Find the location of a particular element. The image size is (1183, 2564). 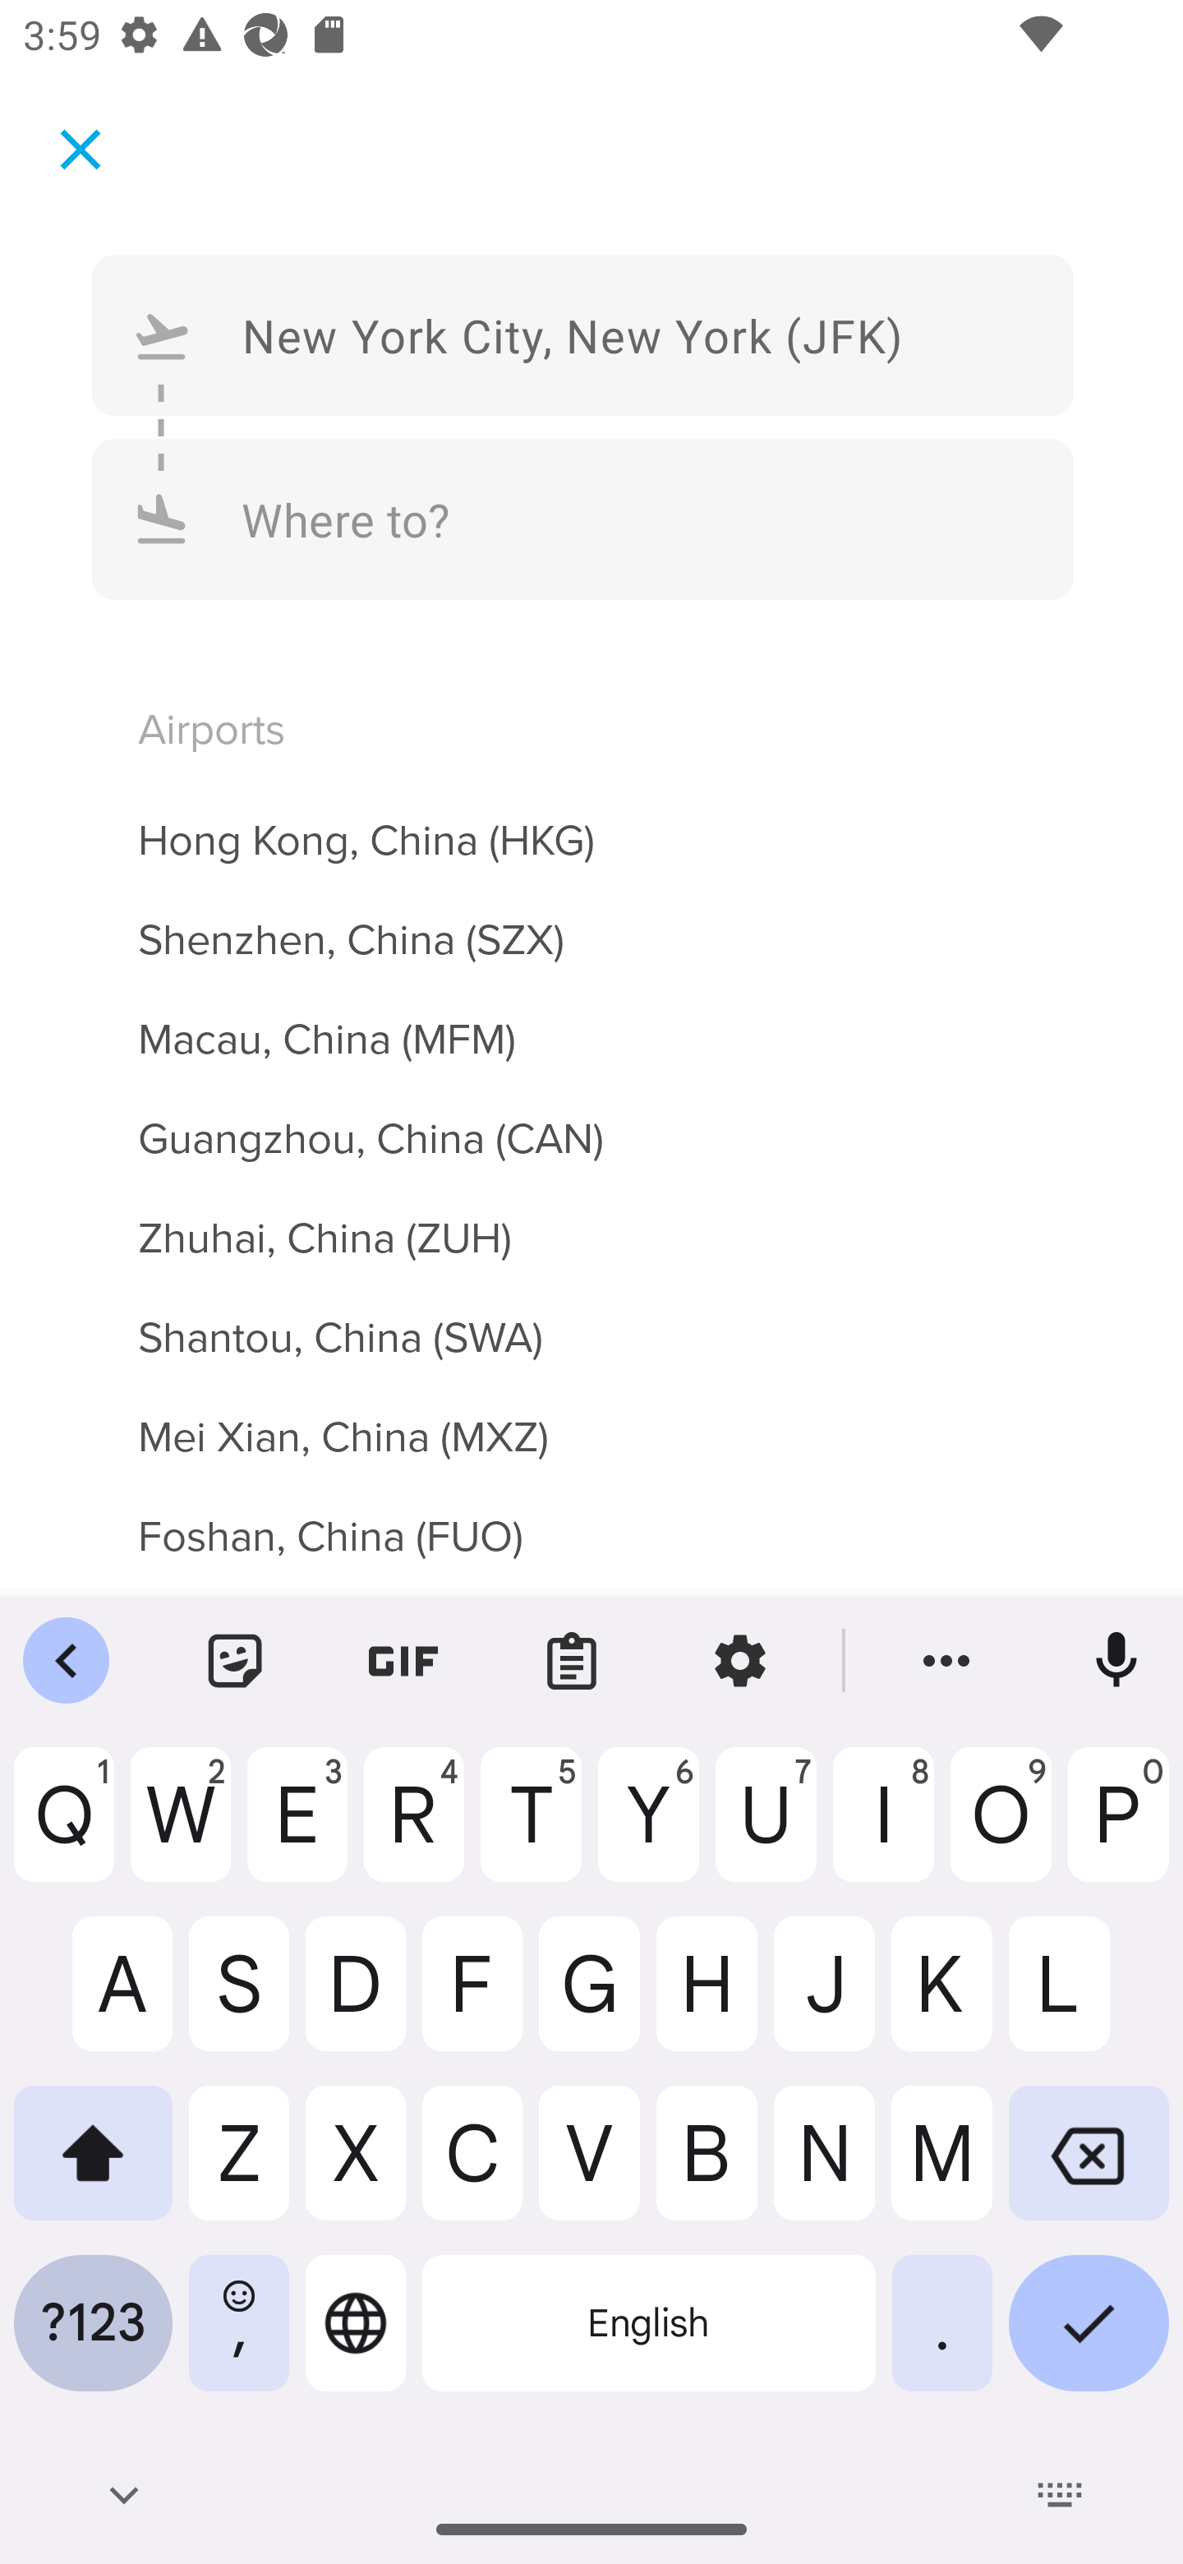

Foshan, China (FUO) is located at coordinates (591, 1533).